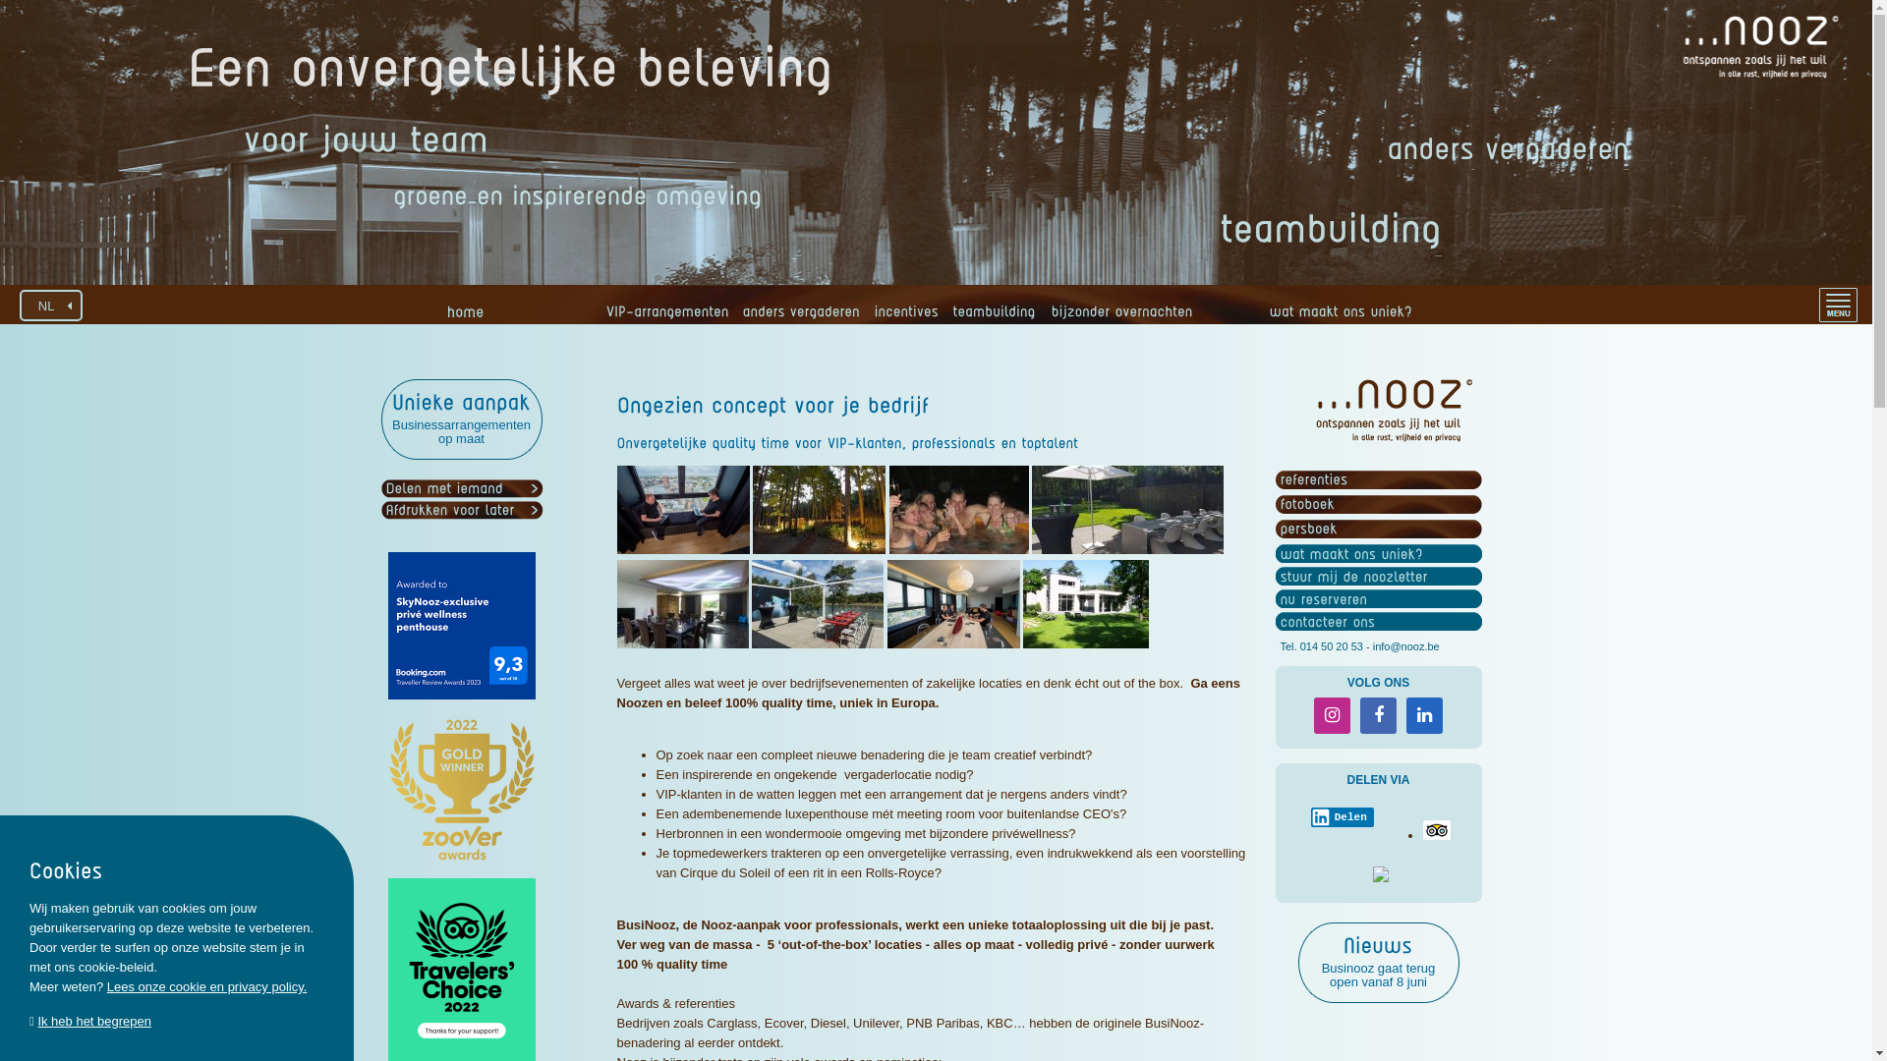 The image size is (1887, 1061). I want to click on Unieke aanpak
Businessarrangementen op maat, so click(462, 419).